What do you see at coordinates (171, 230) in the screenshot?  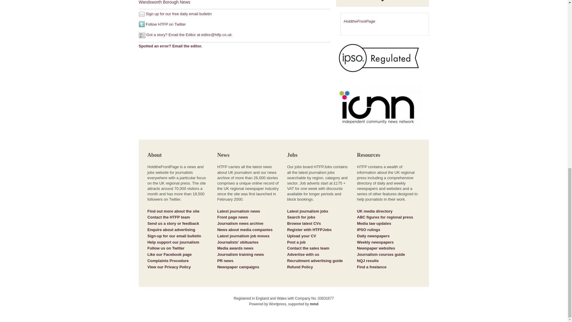 I see `Enquire about advertising with us` at bounding box center [171, 230].